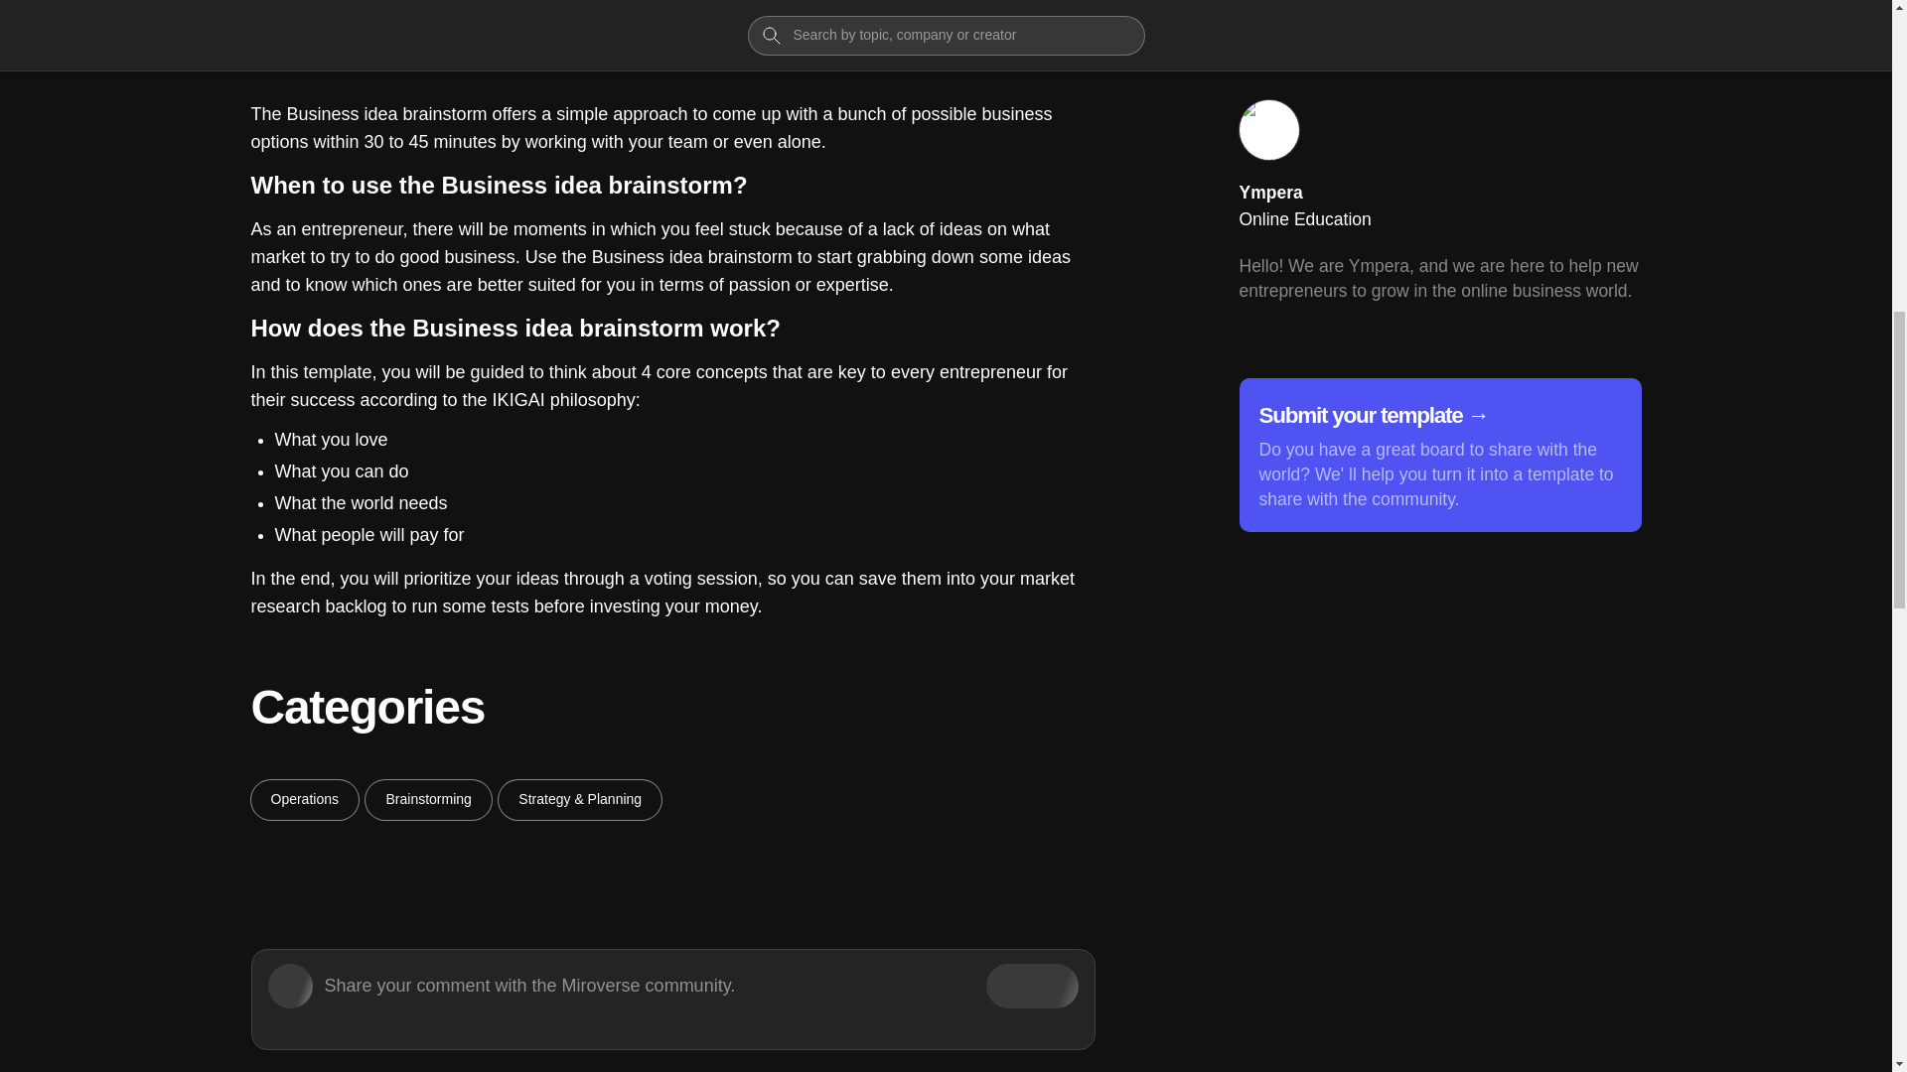  Describe the element at coordinates (304, 800) in the screenshot. I see `Operations` at that location.